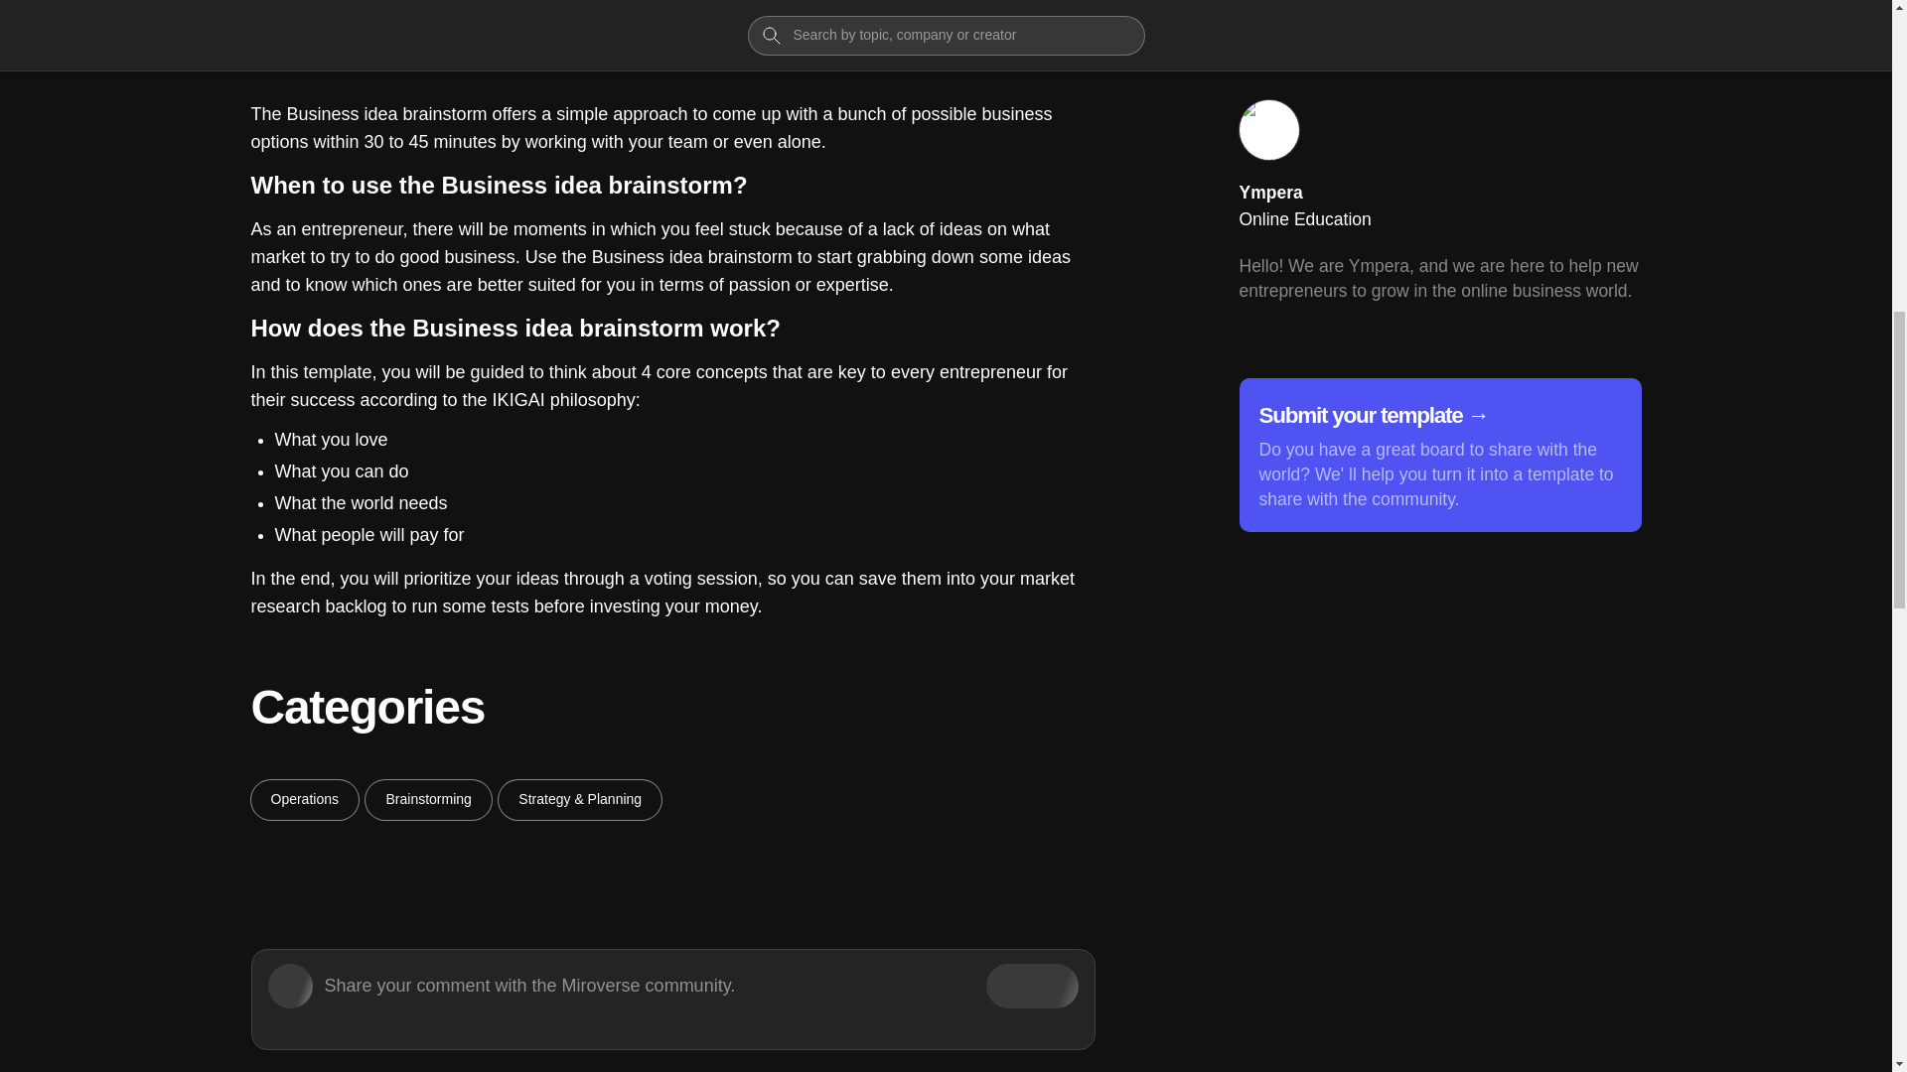  Describe the element at coordinates (304, 800) in the screenshot. I see `Operations` at that location.